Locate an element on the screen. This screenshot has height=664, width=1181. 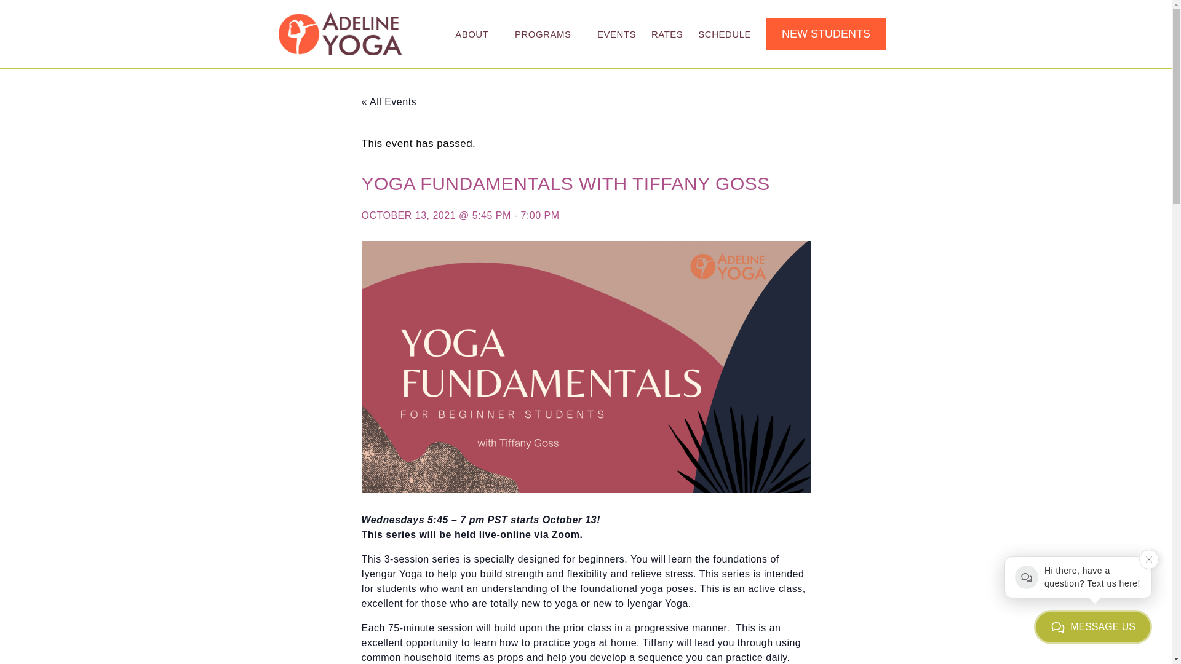
RATES is located at coordinates (667, 33).